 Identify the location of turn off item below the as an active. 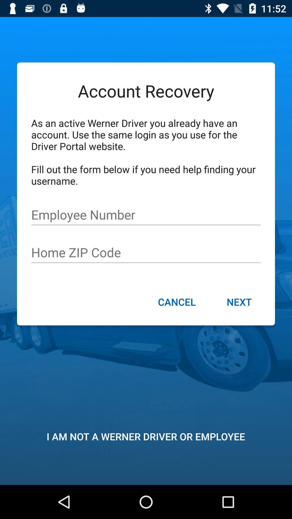
(146, 215).